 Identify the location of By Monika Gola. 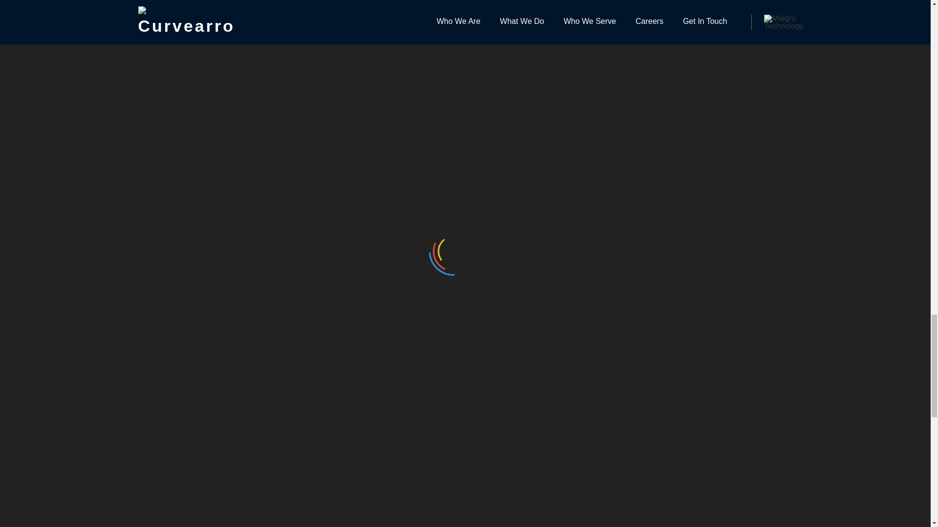
(211, 297).